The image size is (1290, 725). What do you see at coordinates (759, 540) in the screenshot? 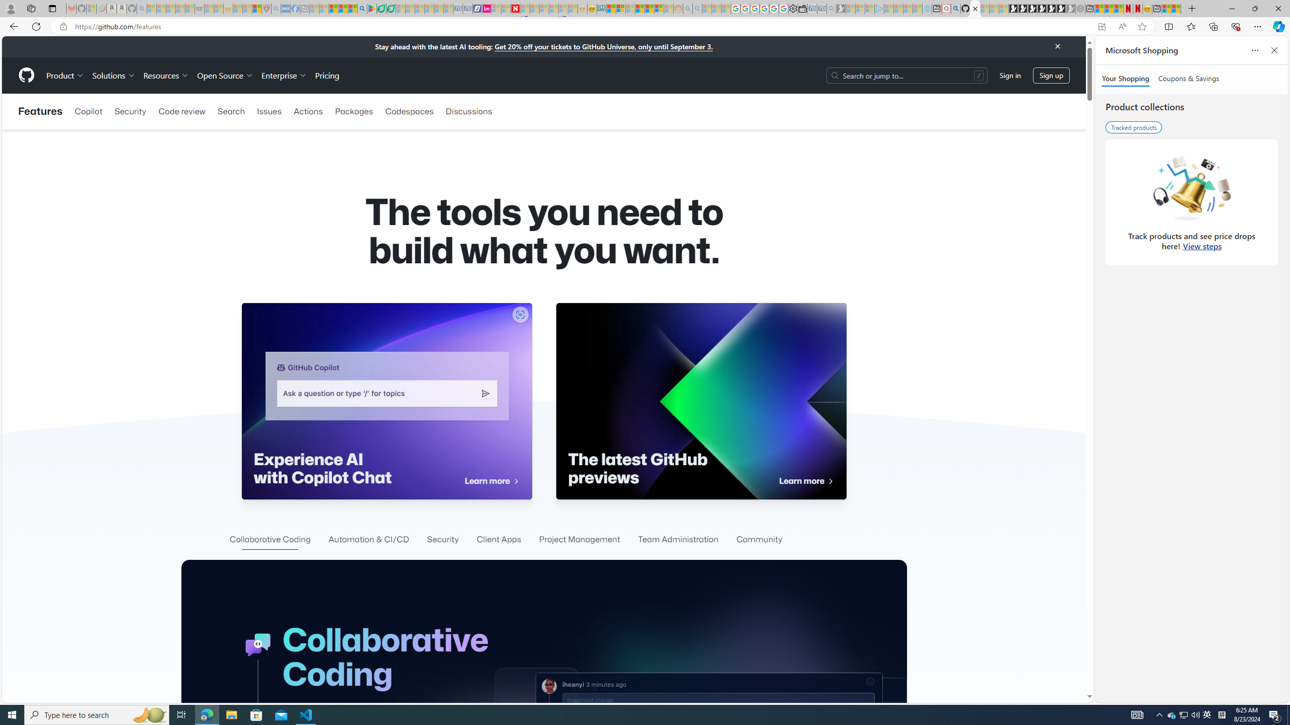
I see `Community` at bounding box center [759, 540].